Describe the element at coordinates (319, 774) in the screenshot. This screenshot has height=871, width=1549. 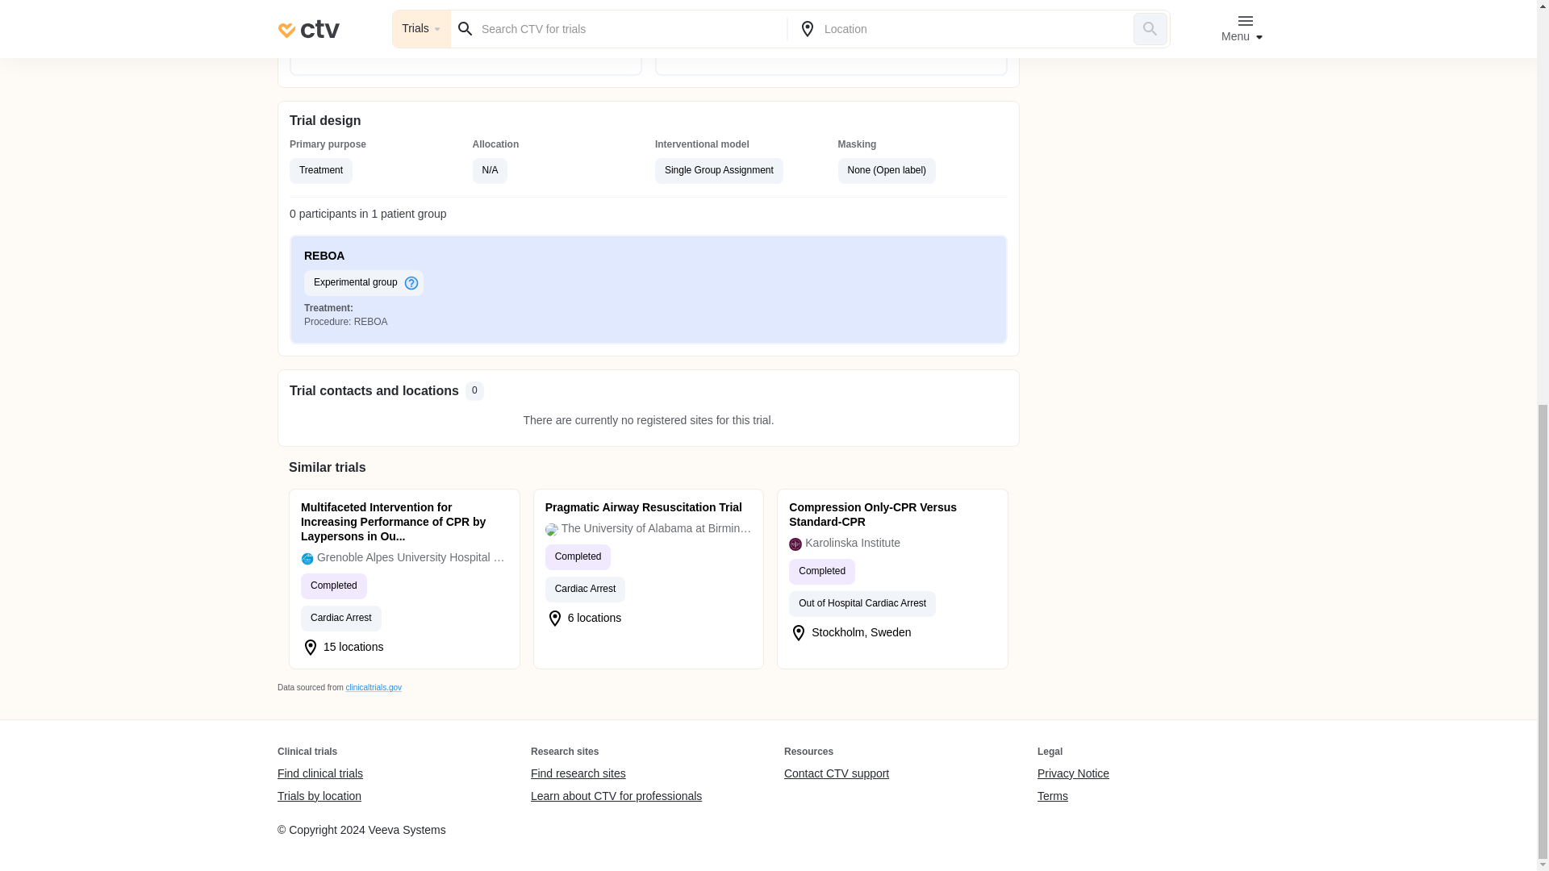
I see `Find clinical trials` at that location.